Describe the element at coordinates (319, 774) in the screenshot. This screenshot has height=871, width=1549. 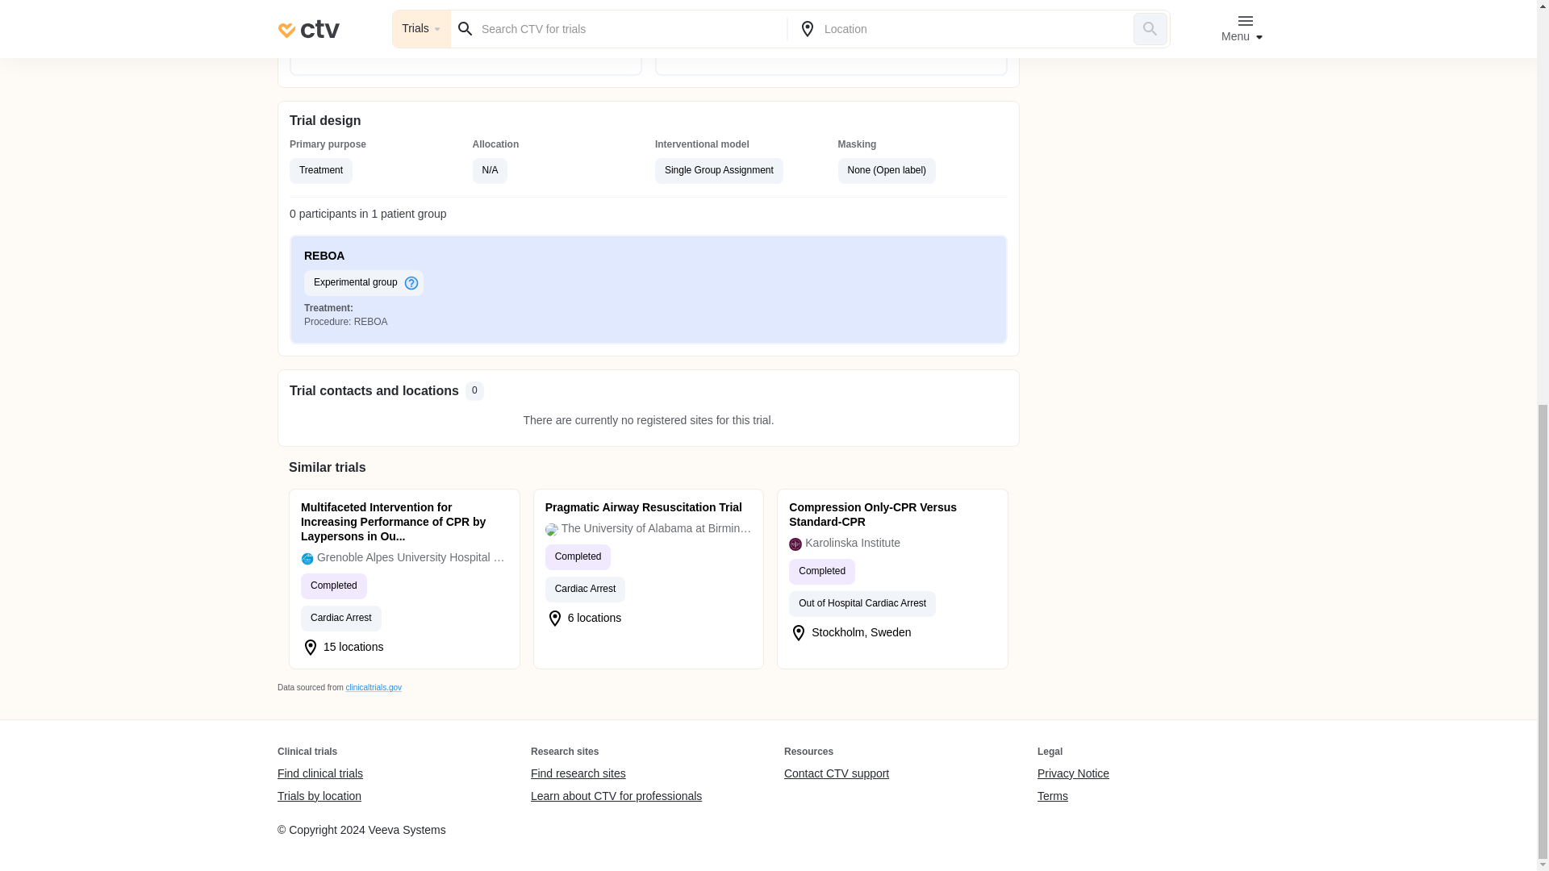
I see `Find clinical trials` at that location.